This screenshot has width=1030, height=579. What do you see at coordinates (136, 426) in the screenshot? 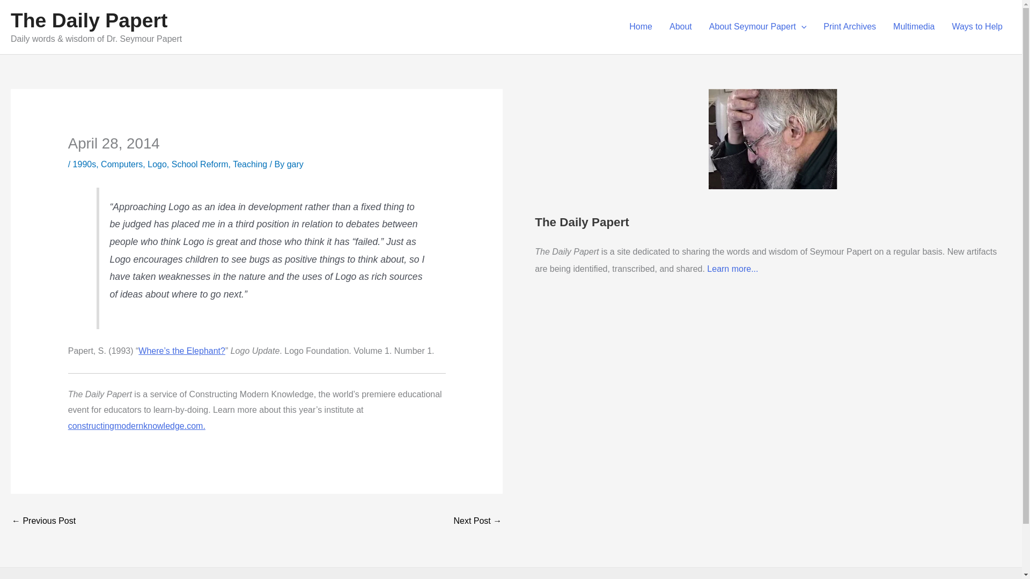
I see `constructingmodernknowledge.com.` at bounding box center [136, 426].